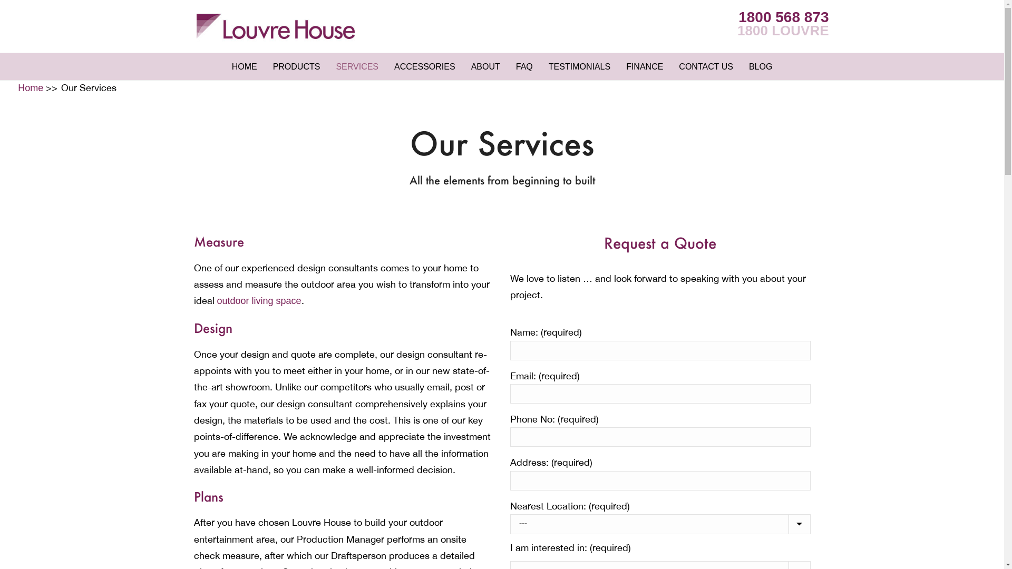  What do you see at coordinates (425, 66) in the screenshot?
I see `ACCESSORIES` at bounding box center [425, 66].